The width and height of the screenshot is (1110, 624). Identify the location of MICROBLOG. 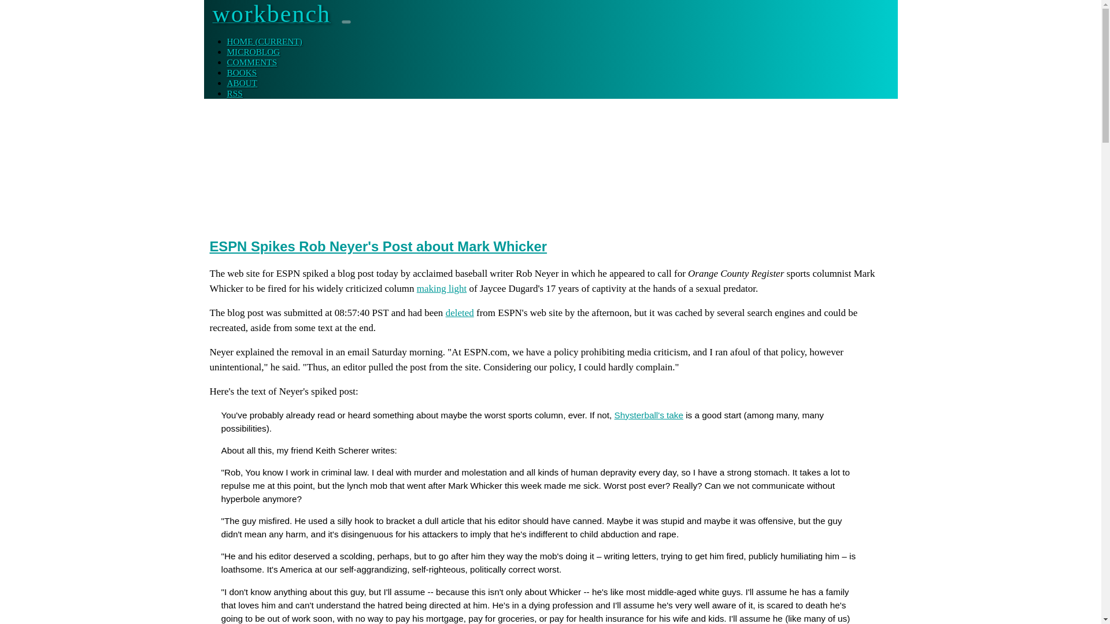
(253, 52).